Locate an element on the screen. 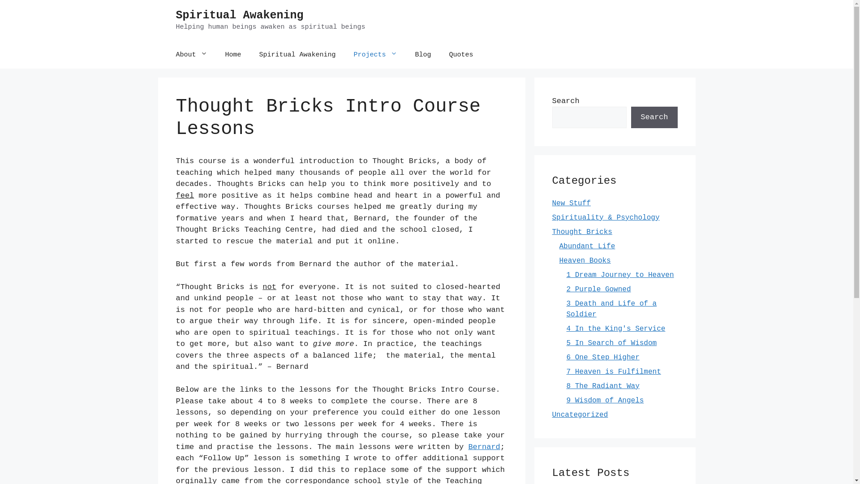 This screenshot has width=860, height=484. 6 One Step Higher is located at coordinates (603, 357).